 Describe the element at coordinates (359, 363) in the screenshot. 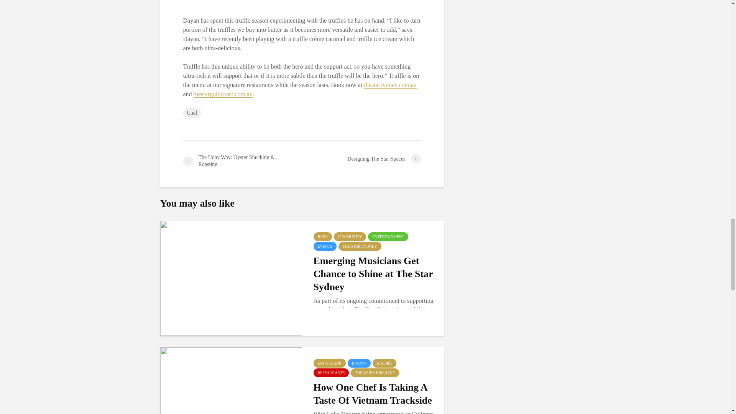

I see `EVENTS` at that location.